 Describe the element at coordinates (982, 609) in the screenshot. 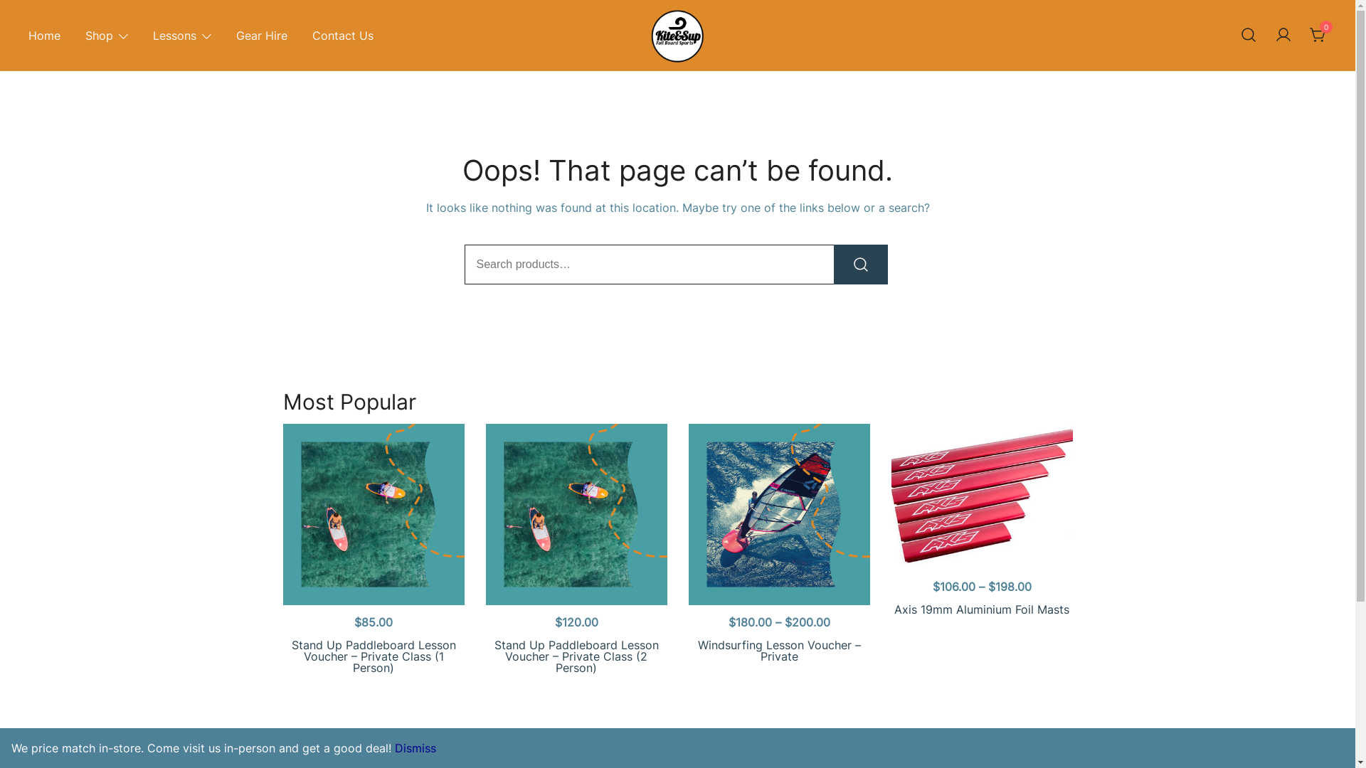

I see `Axis 19mm Aluminium Foil Masts` at that location.